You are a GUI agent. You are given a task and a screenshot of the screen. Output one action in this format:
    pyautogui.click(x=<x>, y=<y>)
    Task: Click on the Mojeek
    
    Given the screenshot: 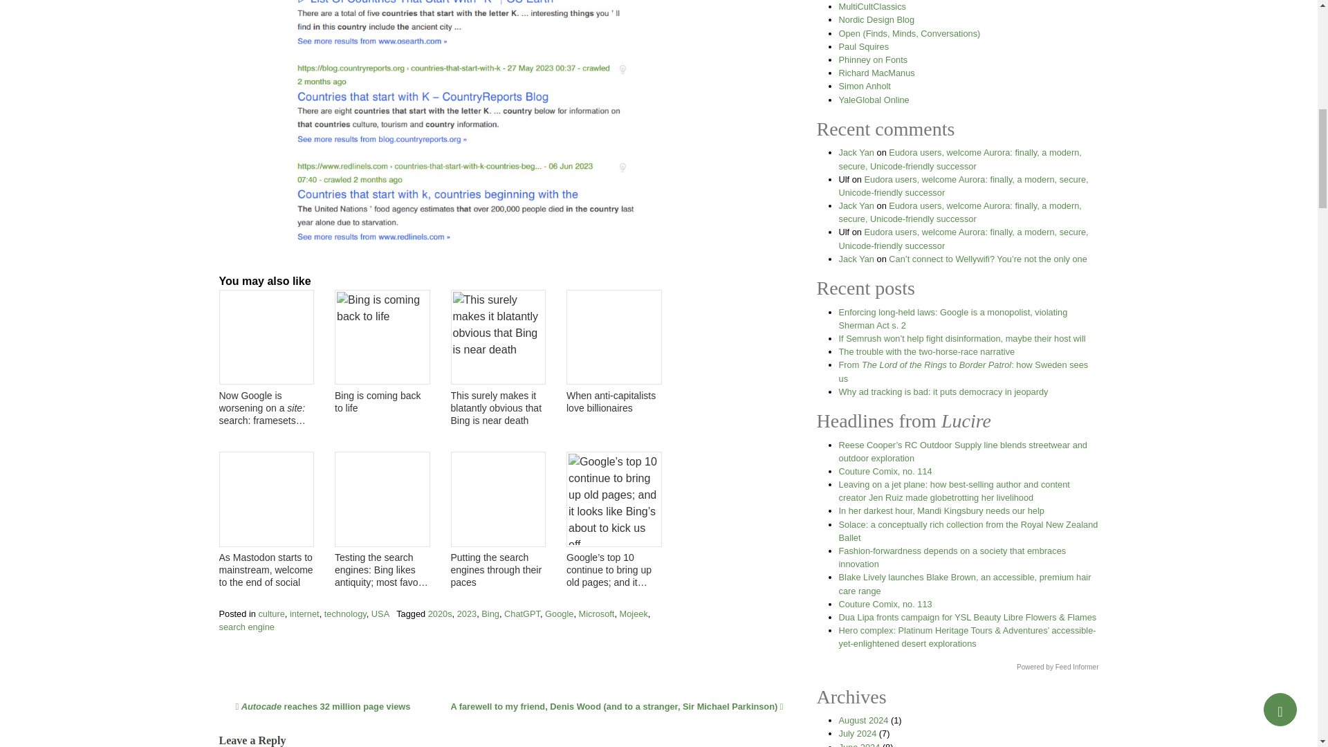 What is the action you would take?
    pyautogui.click(x=634, y=614)
    